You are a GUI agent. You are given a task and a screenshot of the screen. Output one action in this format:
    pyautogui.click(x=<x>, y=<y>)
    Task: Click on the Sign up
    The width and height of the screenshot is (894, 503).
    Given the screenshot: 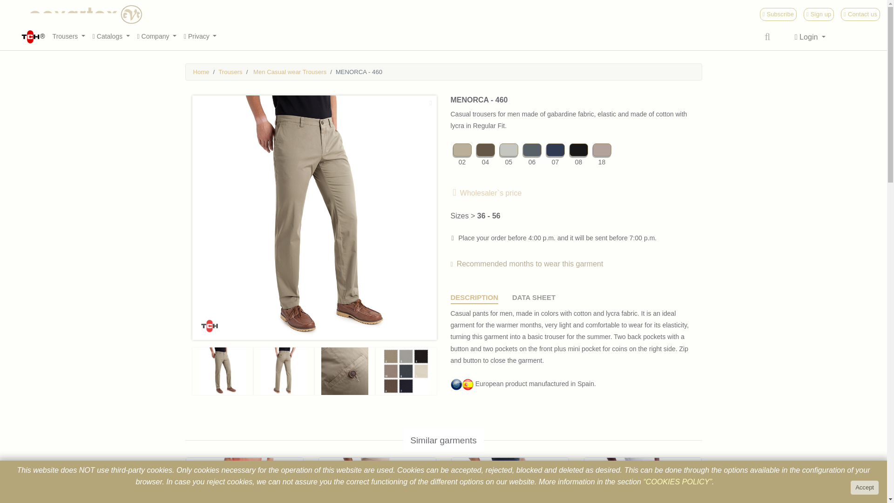 What is the action you would take?
    pyautogui.click(x=819, y=14)
    